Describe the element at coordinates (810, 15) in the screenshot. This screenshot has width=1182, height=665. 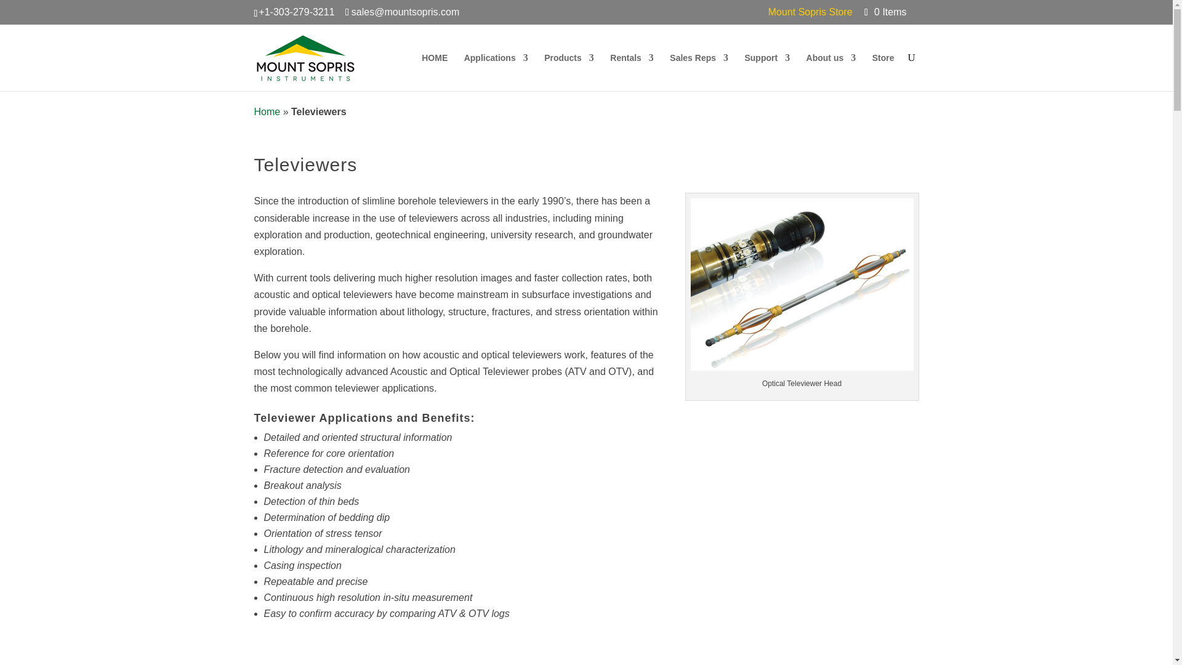
I see `Mount Sopris Store` at that location.